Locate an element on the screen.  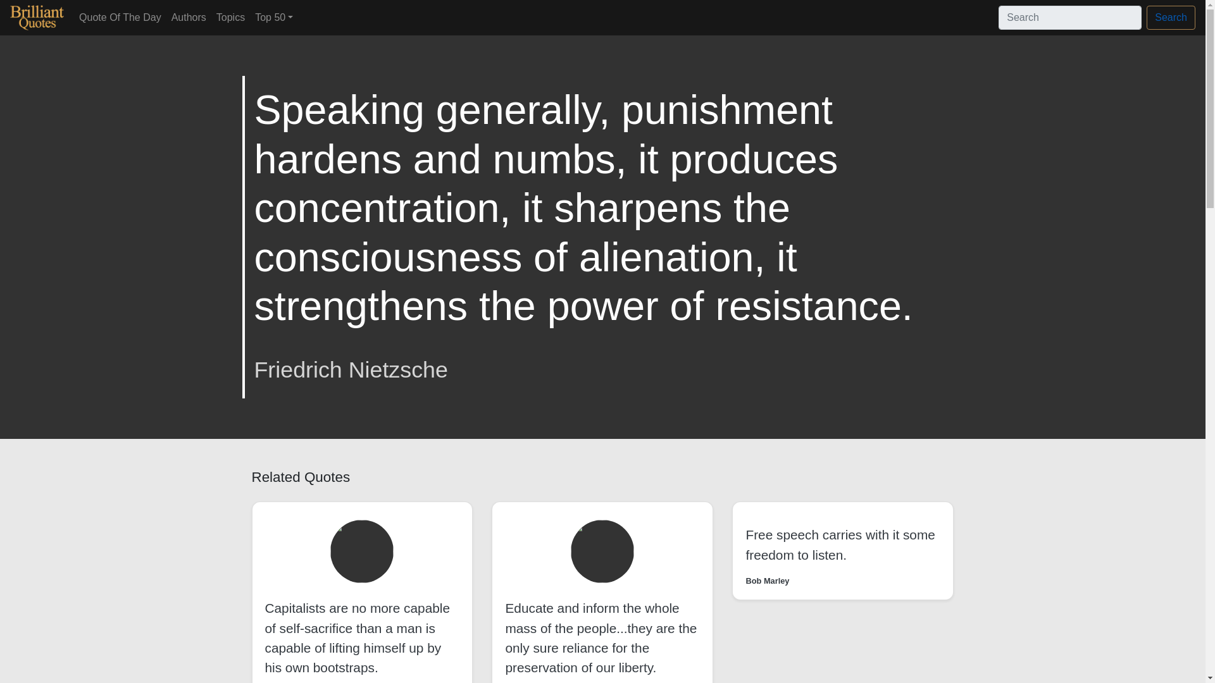
Authors is located at coordinates (189, 17).